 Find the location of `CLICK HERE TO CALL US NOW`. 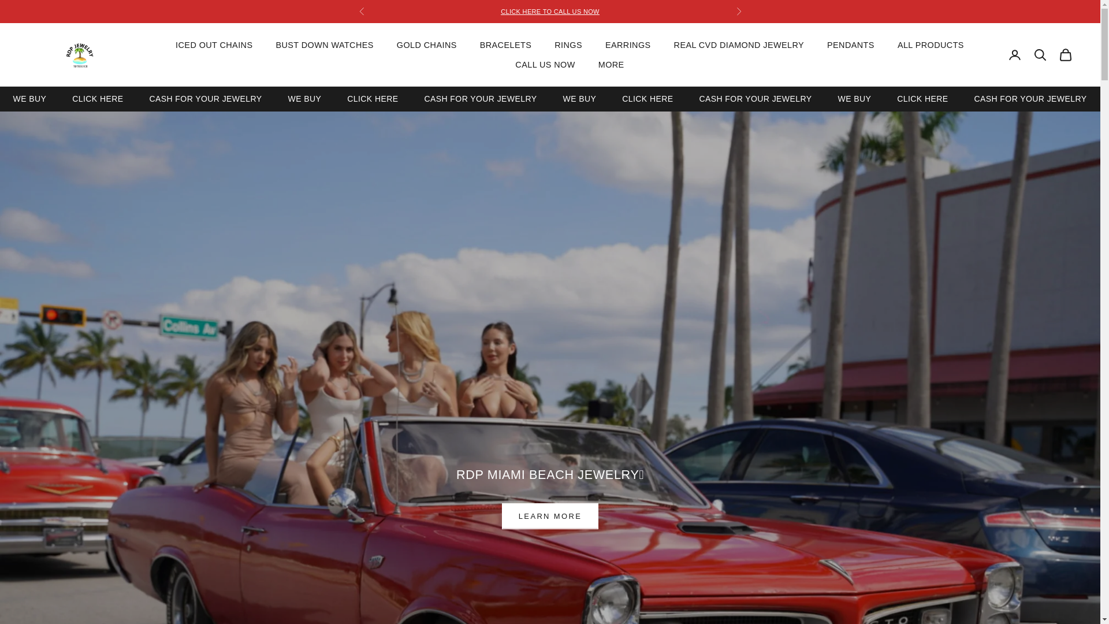

CLICK HERE TO CALL US NOW is located at coordinates (647, 98).